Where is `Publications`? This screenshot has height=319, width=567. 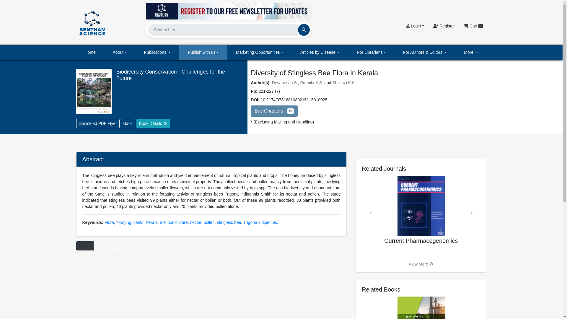
Publications is located at coordinates (157, 53).